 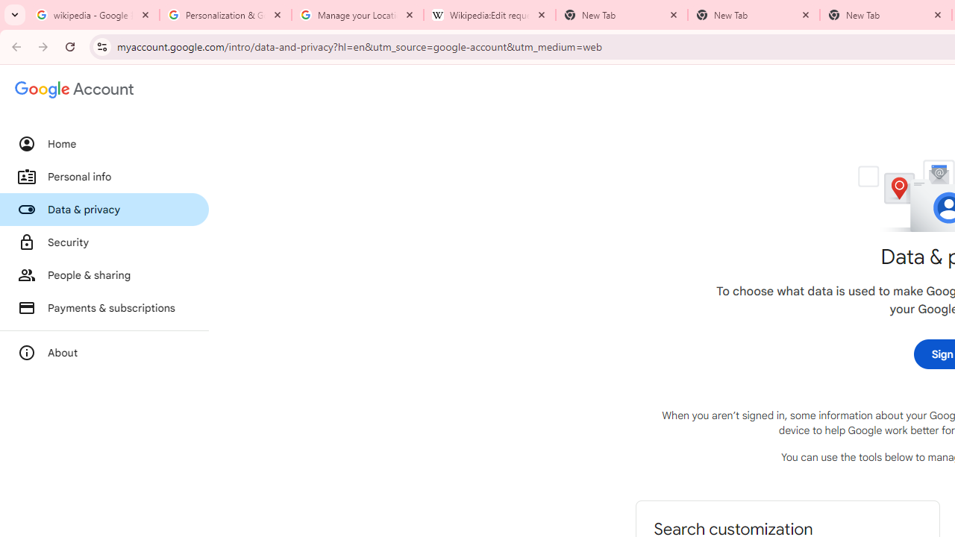 I want to click on Security, so click(x=104, y=242).